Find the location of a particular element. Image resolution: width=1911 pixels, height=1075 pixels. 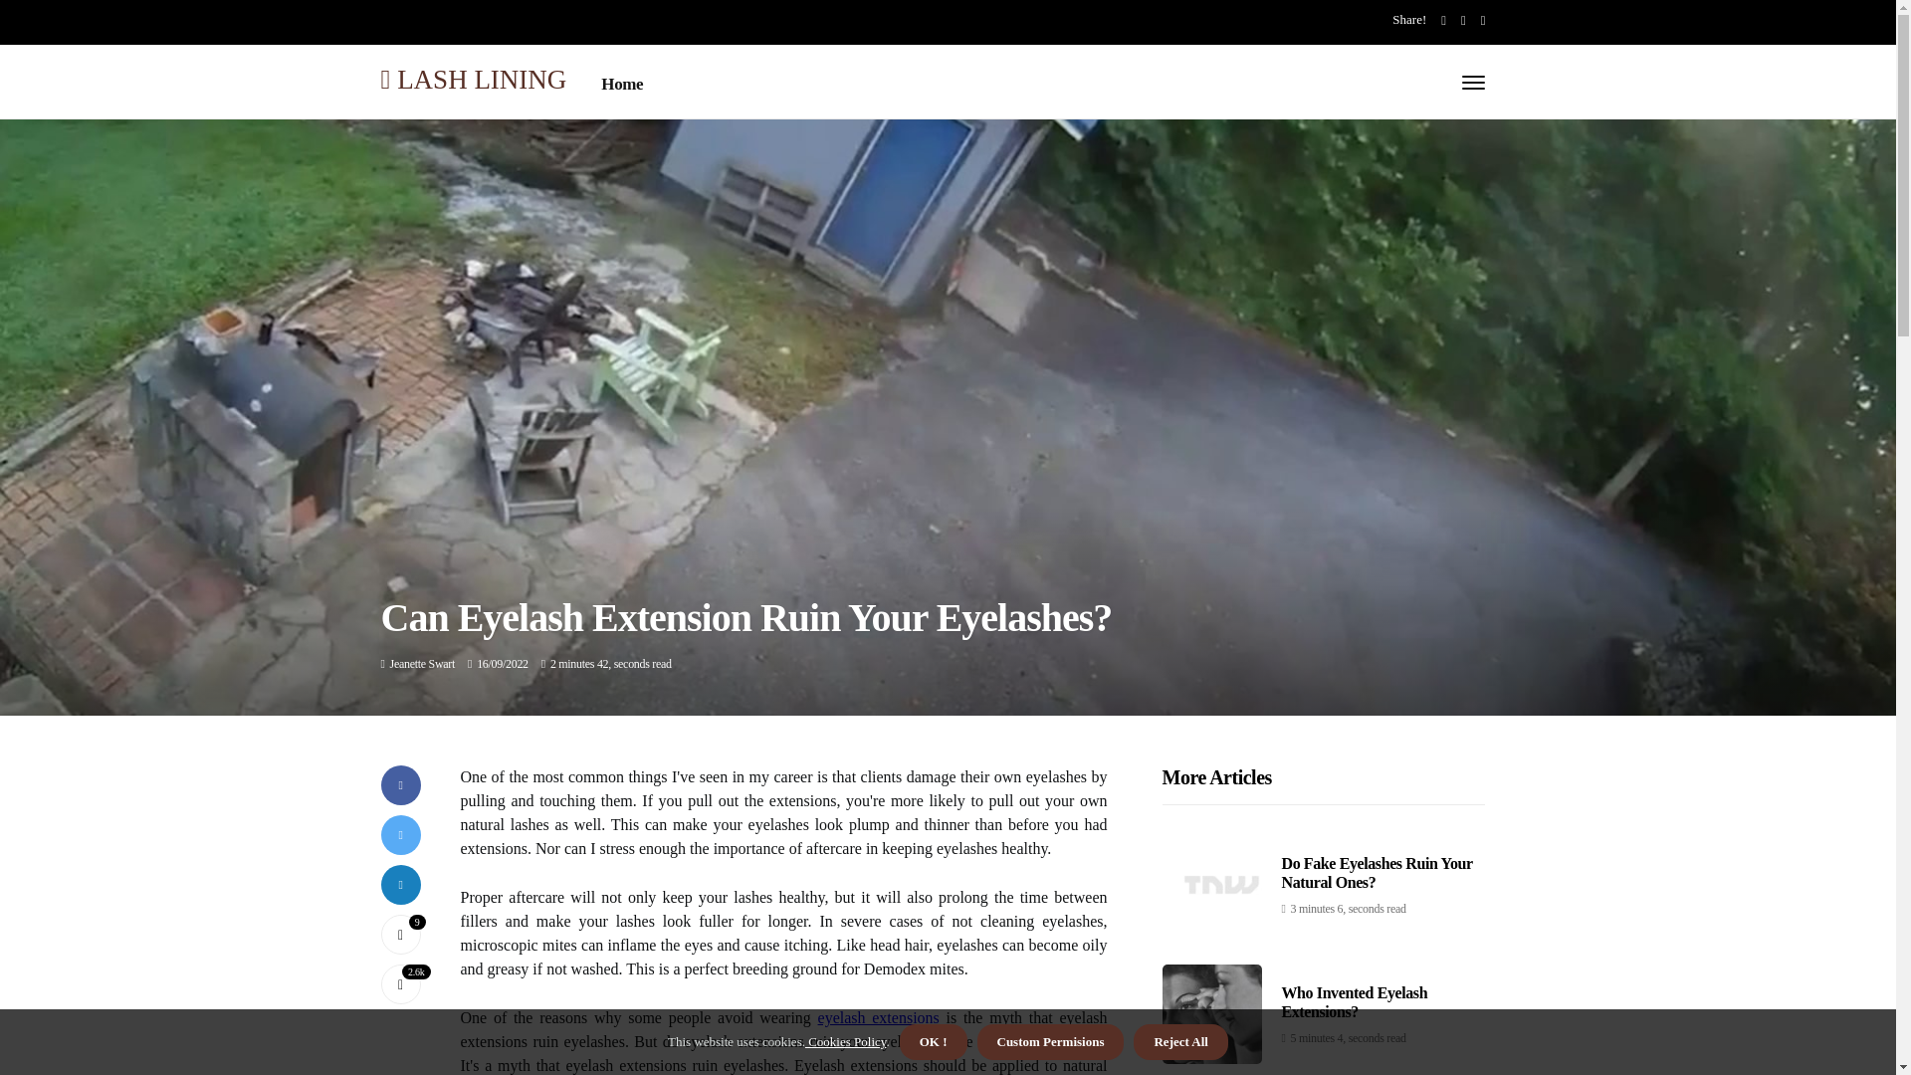

Jeanette Swart is located at coordinates (422, 663).